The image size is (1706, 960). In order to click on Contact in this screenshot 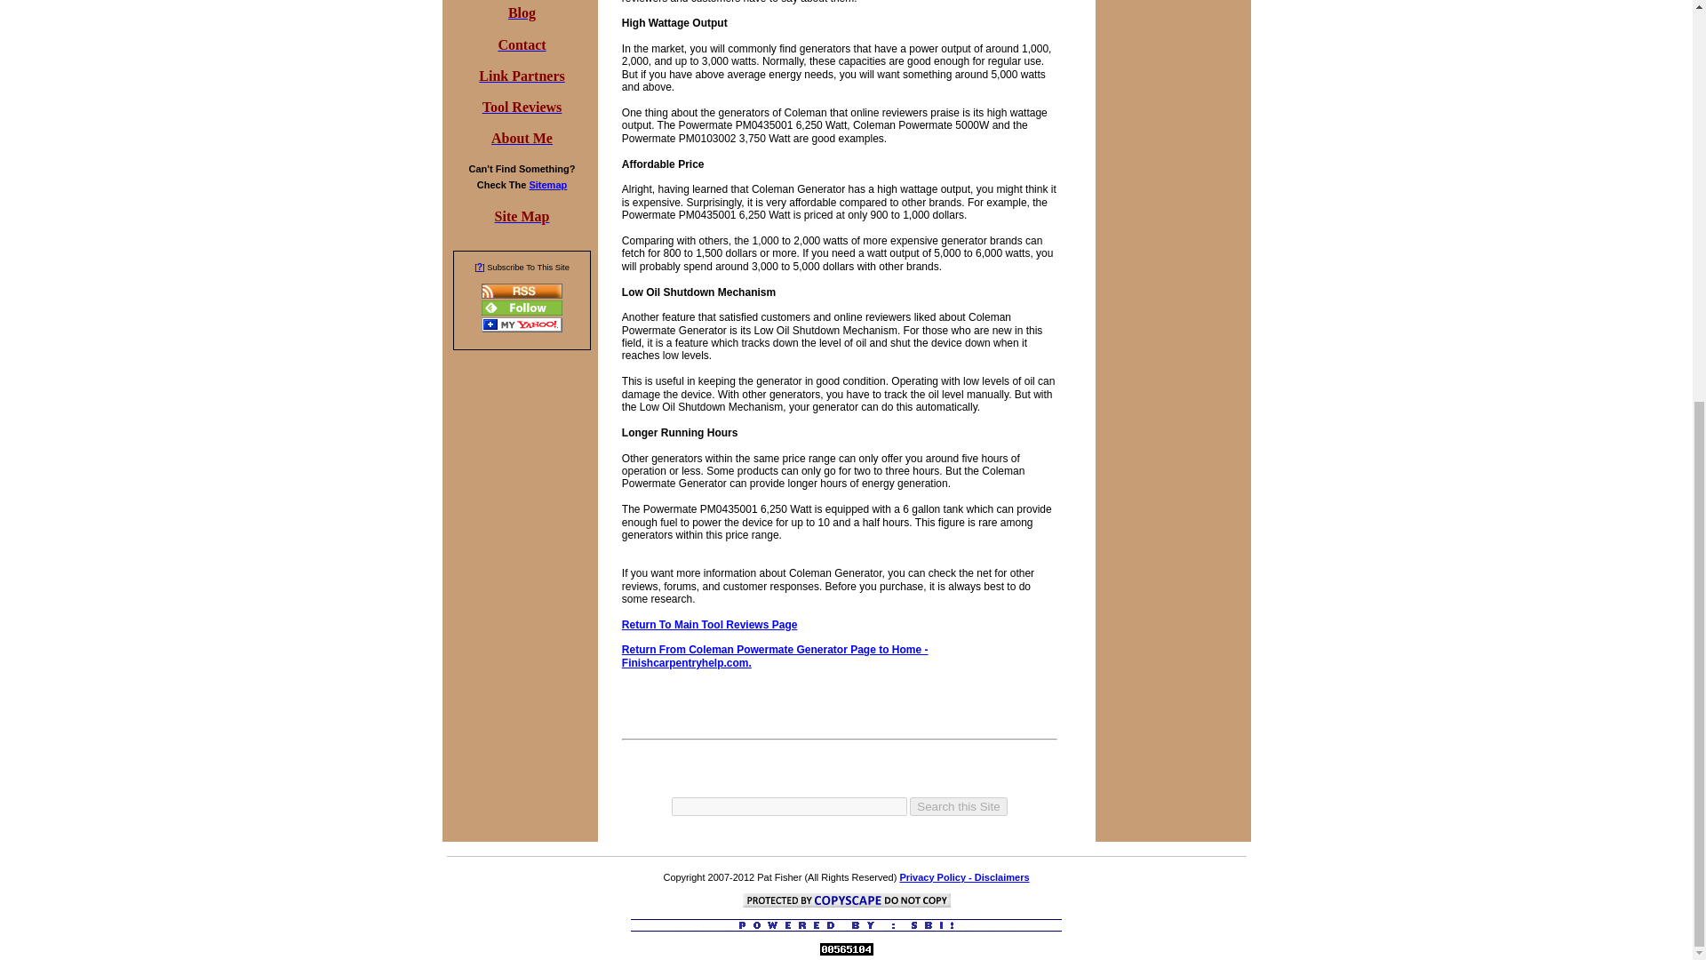, I will do `click(522, 46)`.